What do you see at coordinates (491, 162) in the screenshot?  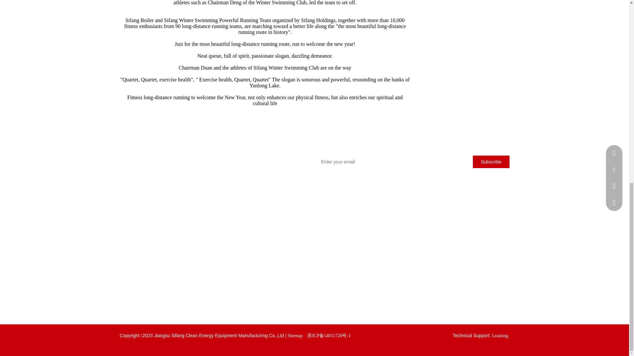 I see `Subscribe` at bounding box center [491, 162].